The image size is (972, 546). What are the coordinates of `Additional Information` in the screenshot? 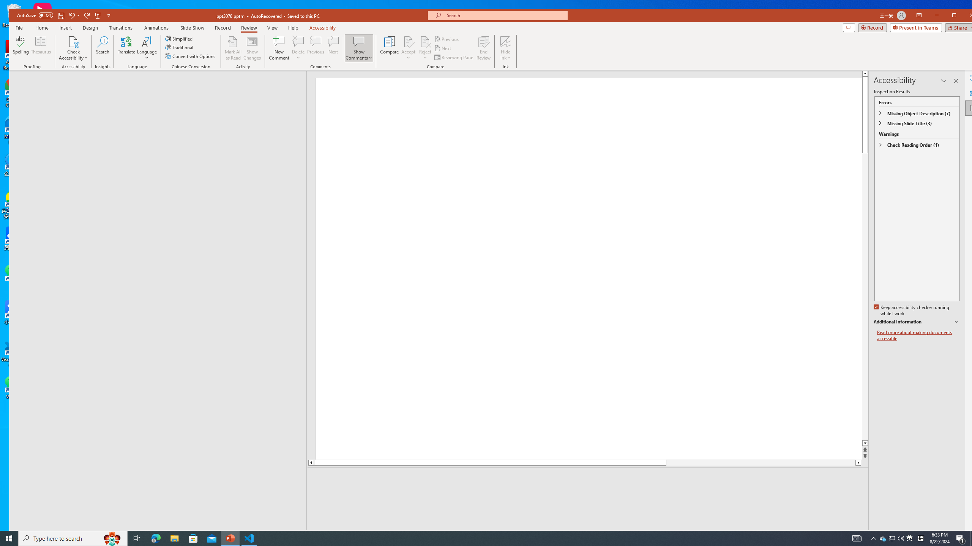 It's located at (917, 322).